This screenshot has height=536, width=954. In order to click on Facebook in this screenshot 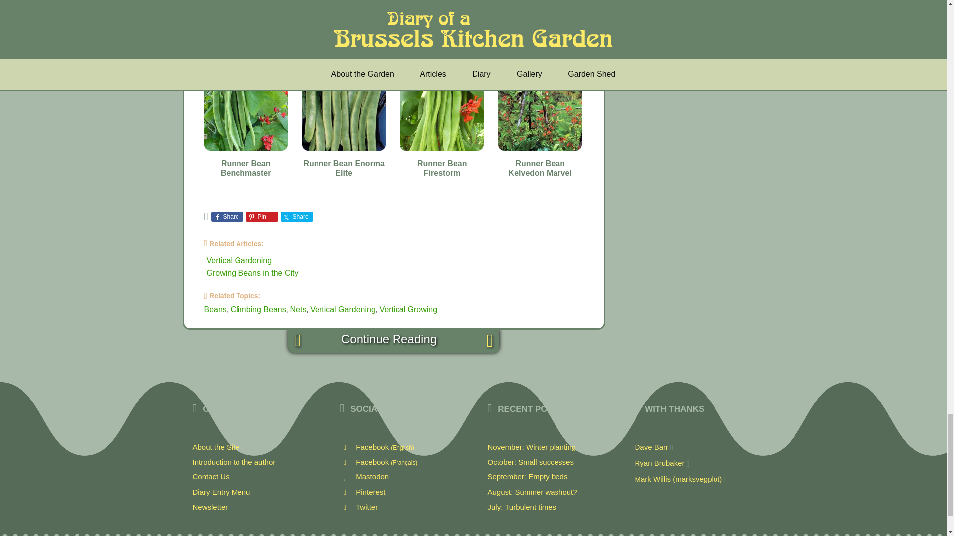, I will do `click(379, 462)`.